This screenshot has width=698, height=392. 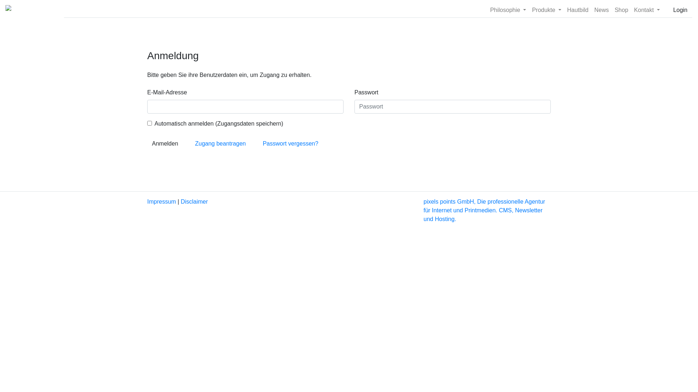 I want to click on Produkte, so click(x=547, y=10).